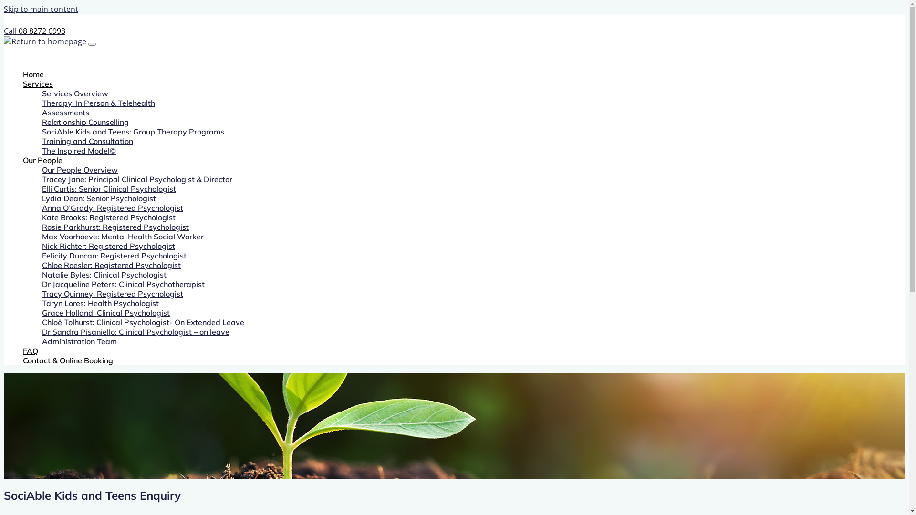  I want to click on Elli Curtis: Senior Clinical Psychologist, so click(109, 189).